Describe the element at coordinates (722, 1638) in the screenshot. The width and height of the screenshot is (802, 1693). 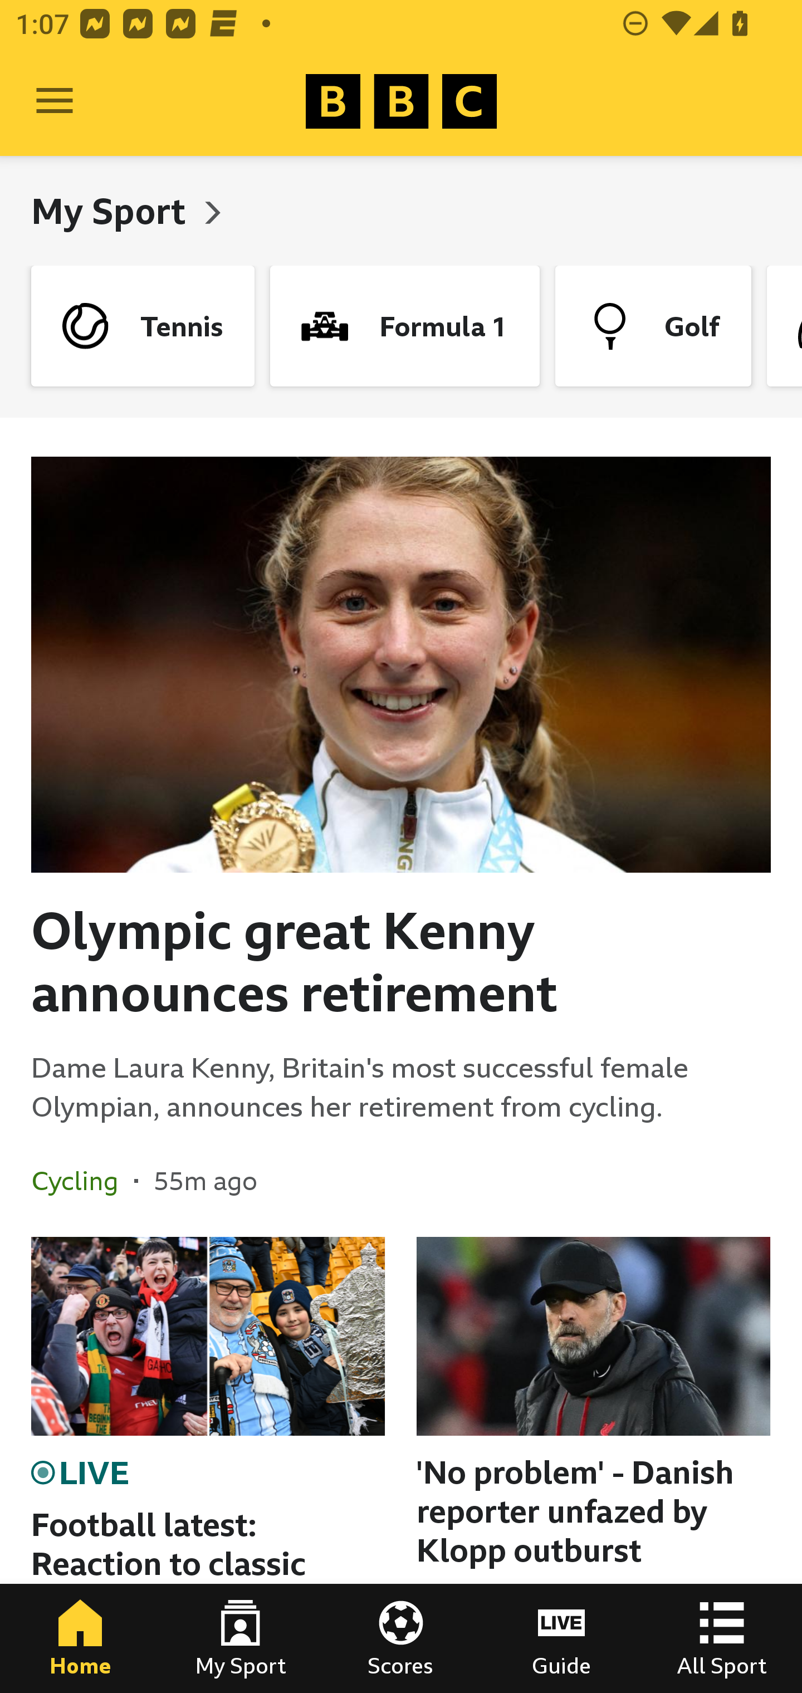
I see `All Sport` at that location.